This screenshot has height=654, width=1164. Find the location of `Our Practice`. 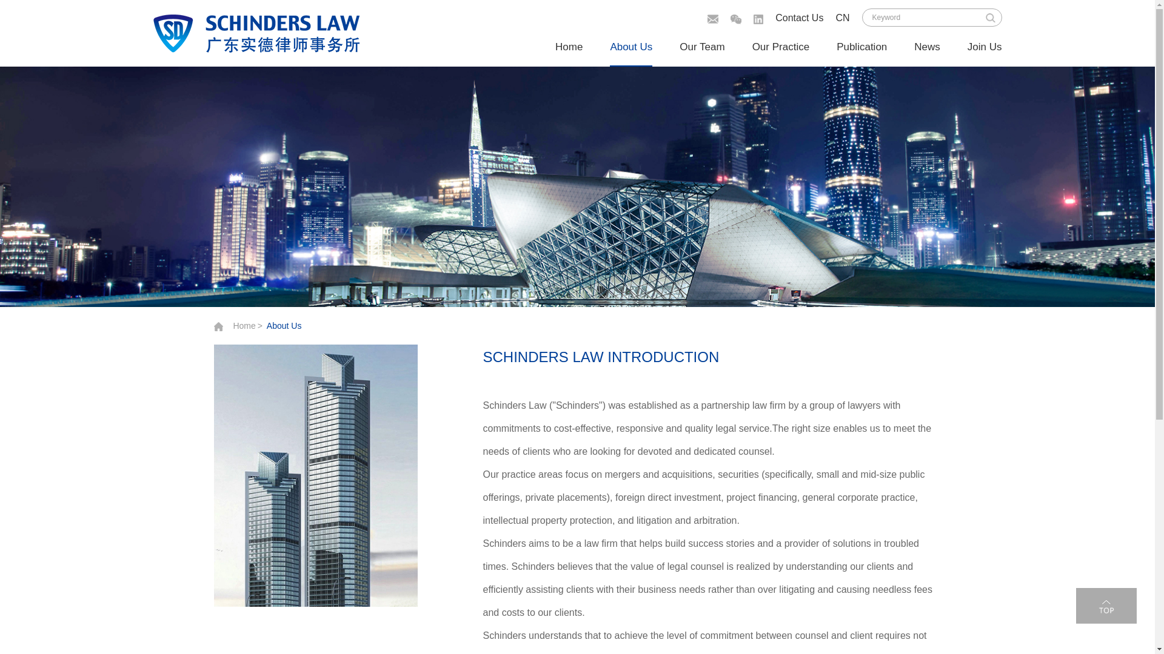

Our Practice is located at coordinates (780, 47).